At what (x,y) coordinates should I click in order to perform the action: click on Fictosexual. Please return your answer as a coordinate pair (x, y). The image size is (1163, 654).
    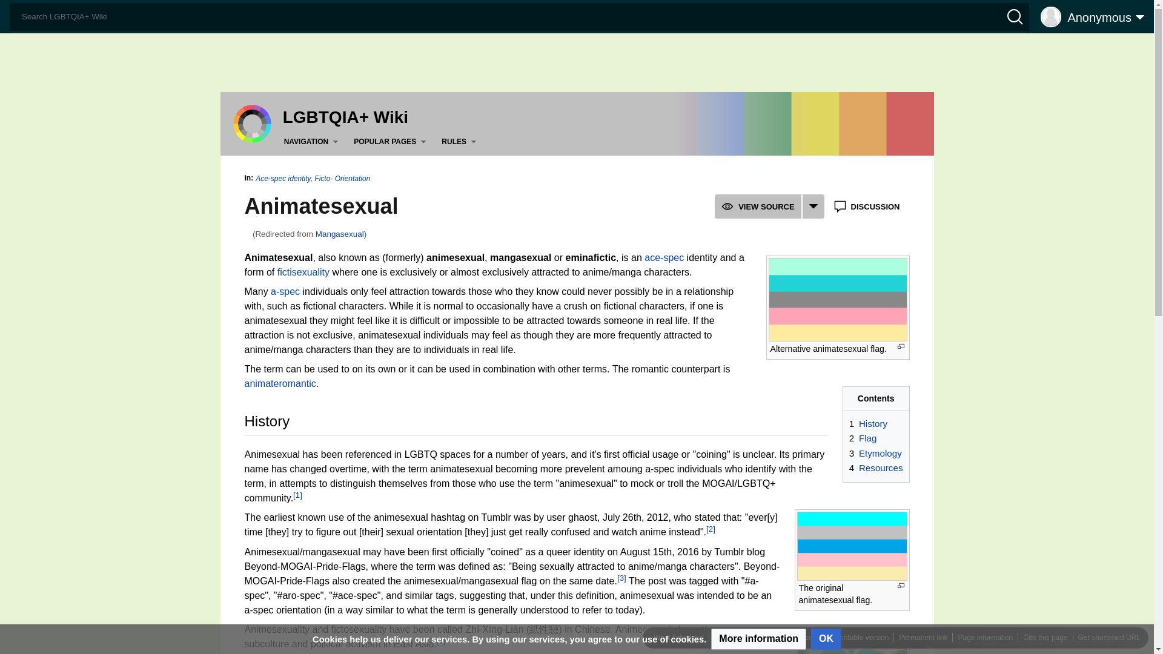
    Looking at the image, I should click on (303, 271).